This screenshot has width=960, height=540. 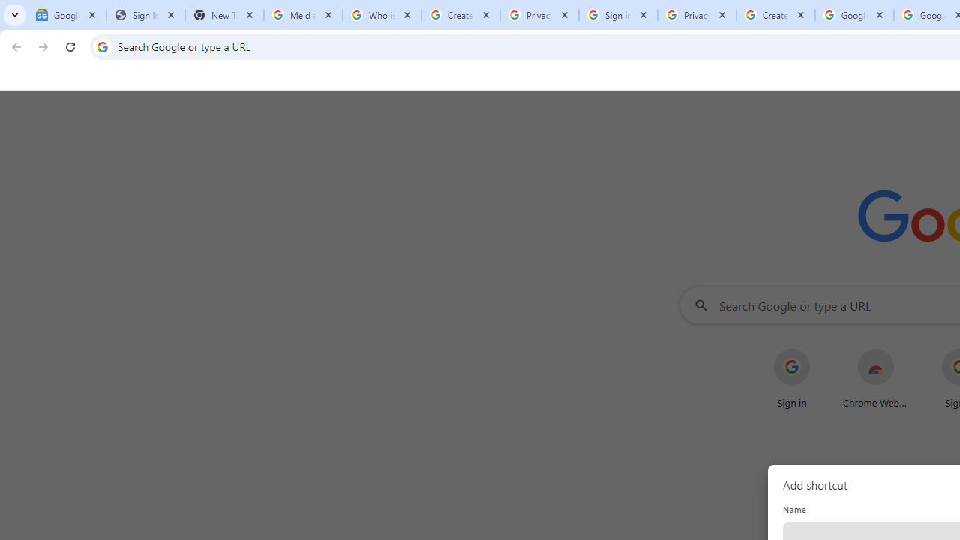 I want to click on Who is my administrator? - Google Account Help, so click(x=382, y=15).